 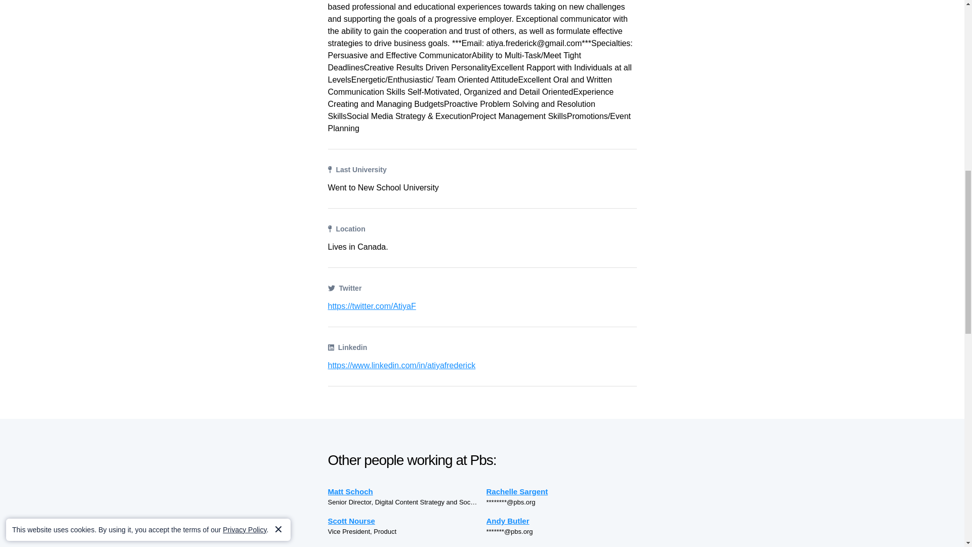 What do you see at coordinates (403, 491) in the screenshot?
I see `Matt Schoch` at bounding box center [403, 491].